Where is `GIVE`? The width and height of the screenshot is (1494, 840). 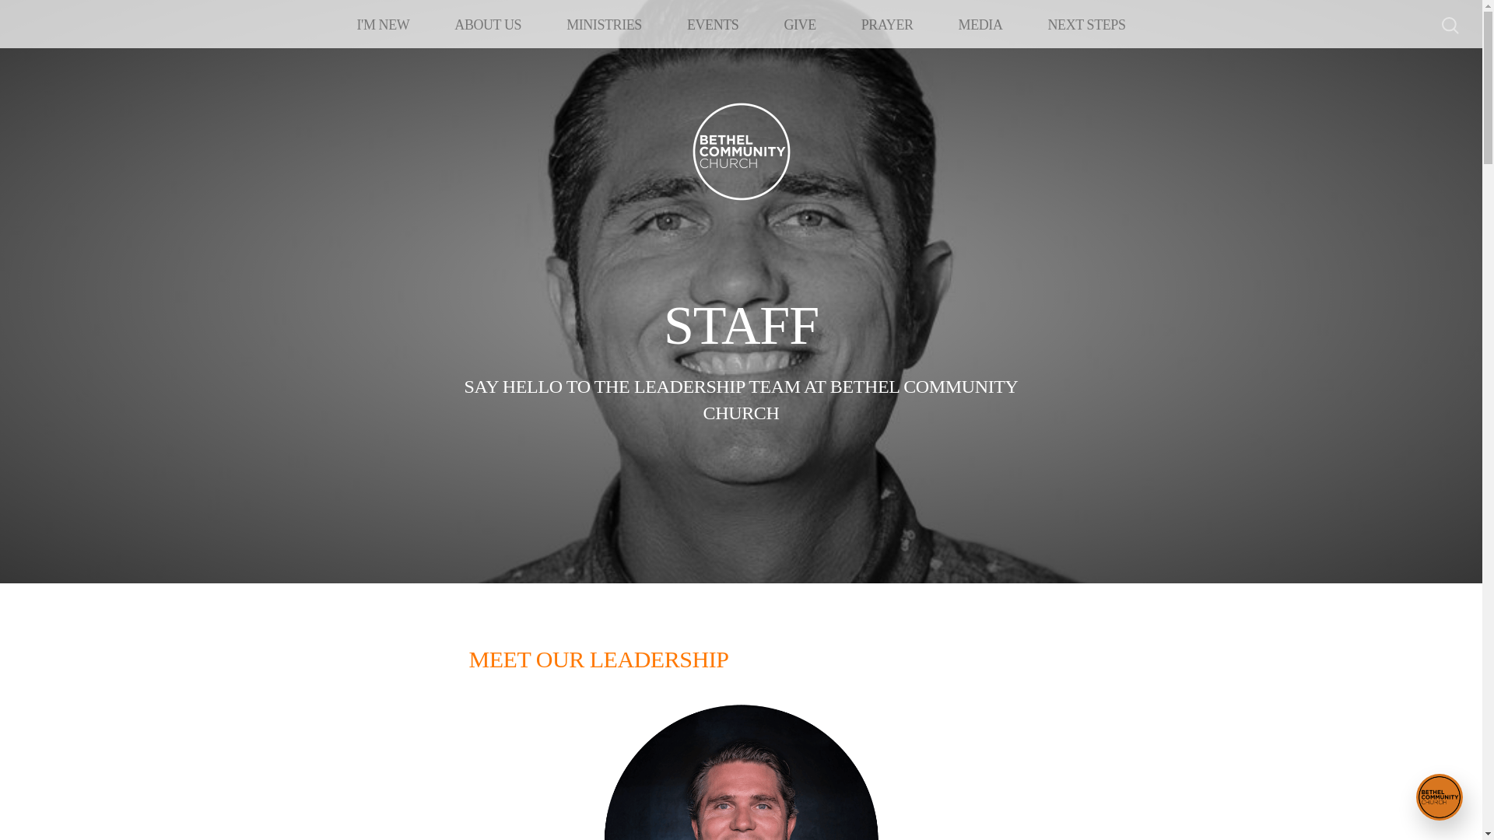
GIVE is located at coordinates (799, 24).